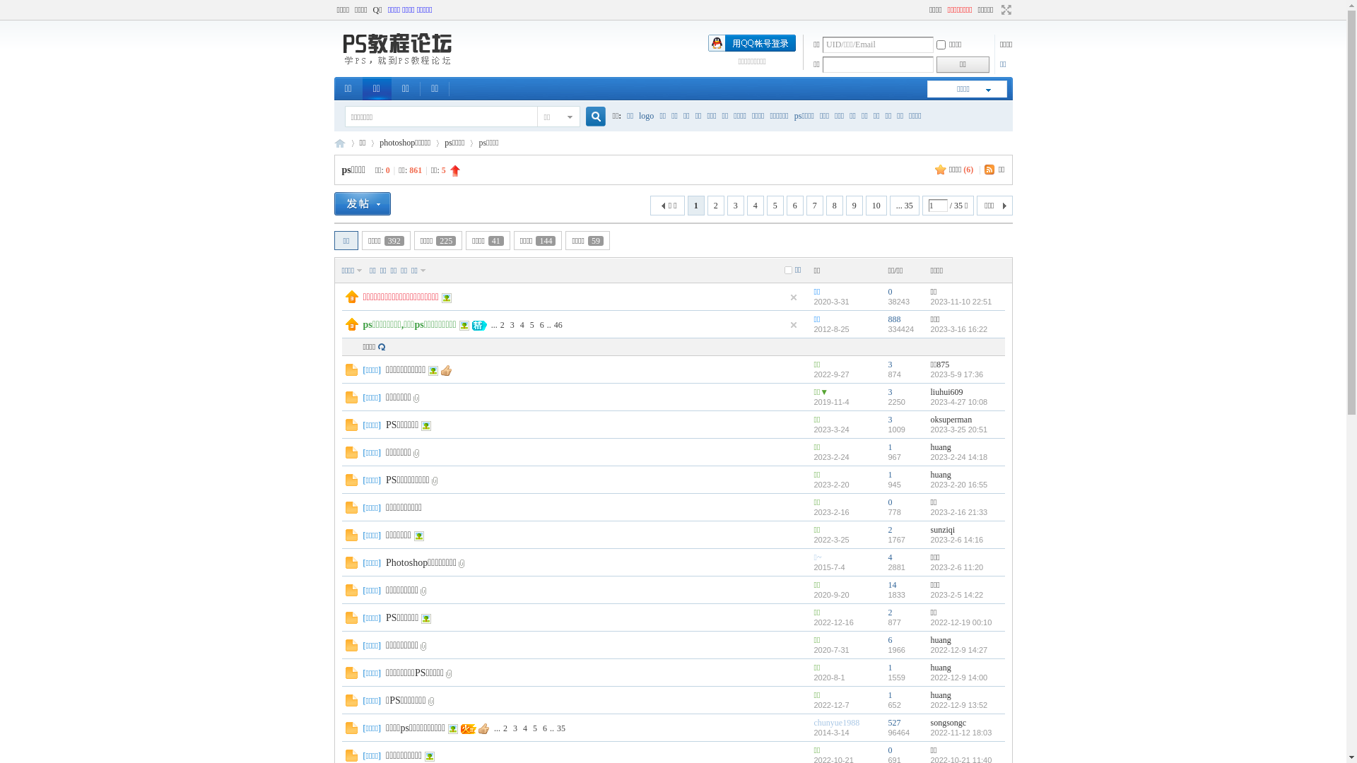  I want to click on 2, so click(716, 206).